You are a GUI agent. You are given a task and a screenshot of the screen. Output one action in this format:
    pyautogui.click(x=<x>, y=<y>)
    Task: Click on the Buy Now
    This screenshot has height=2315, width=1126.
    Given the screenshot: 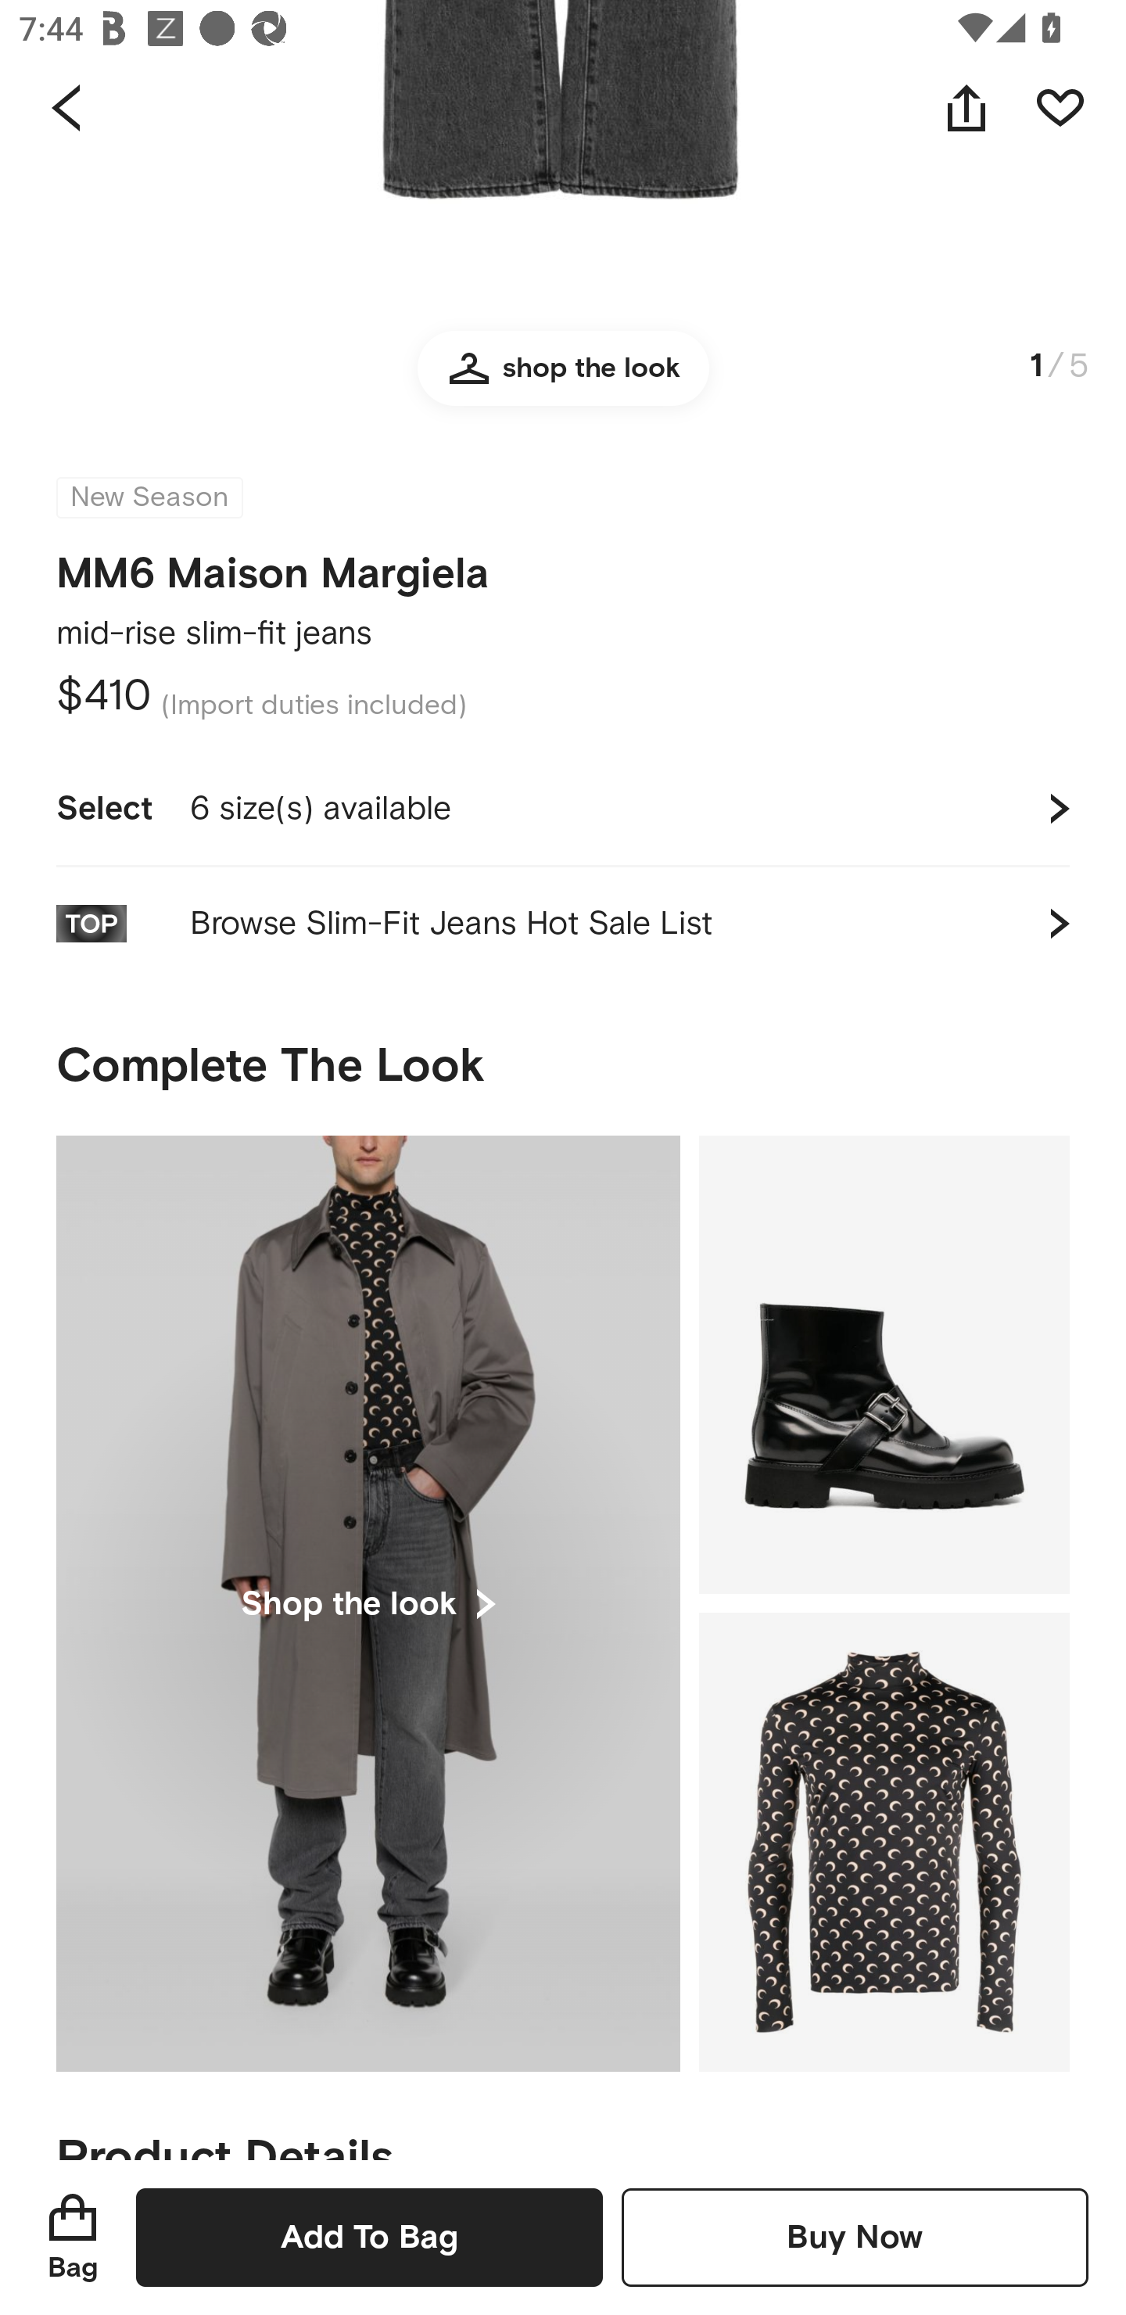 What is the action you would take?
    pyautogui.click(x=855, y=2237)
    